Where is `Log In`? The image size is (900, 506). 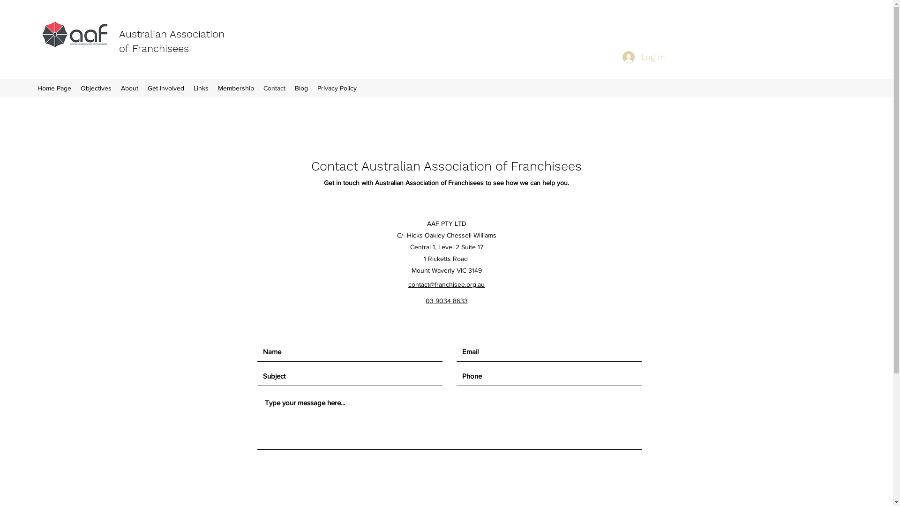 Log In is located at coordinates (644, 57).